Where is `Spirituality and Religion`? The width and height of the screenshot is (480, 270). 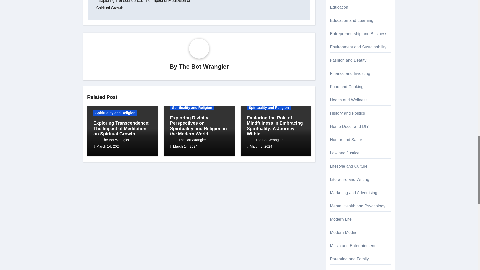 Spirituality and Religion is located at coordinates (192, 107).